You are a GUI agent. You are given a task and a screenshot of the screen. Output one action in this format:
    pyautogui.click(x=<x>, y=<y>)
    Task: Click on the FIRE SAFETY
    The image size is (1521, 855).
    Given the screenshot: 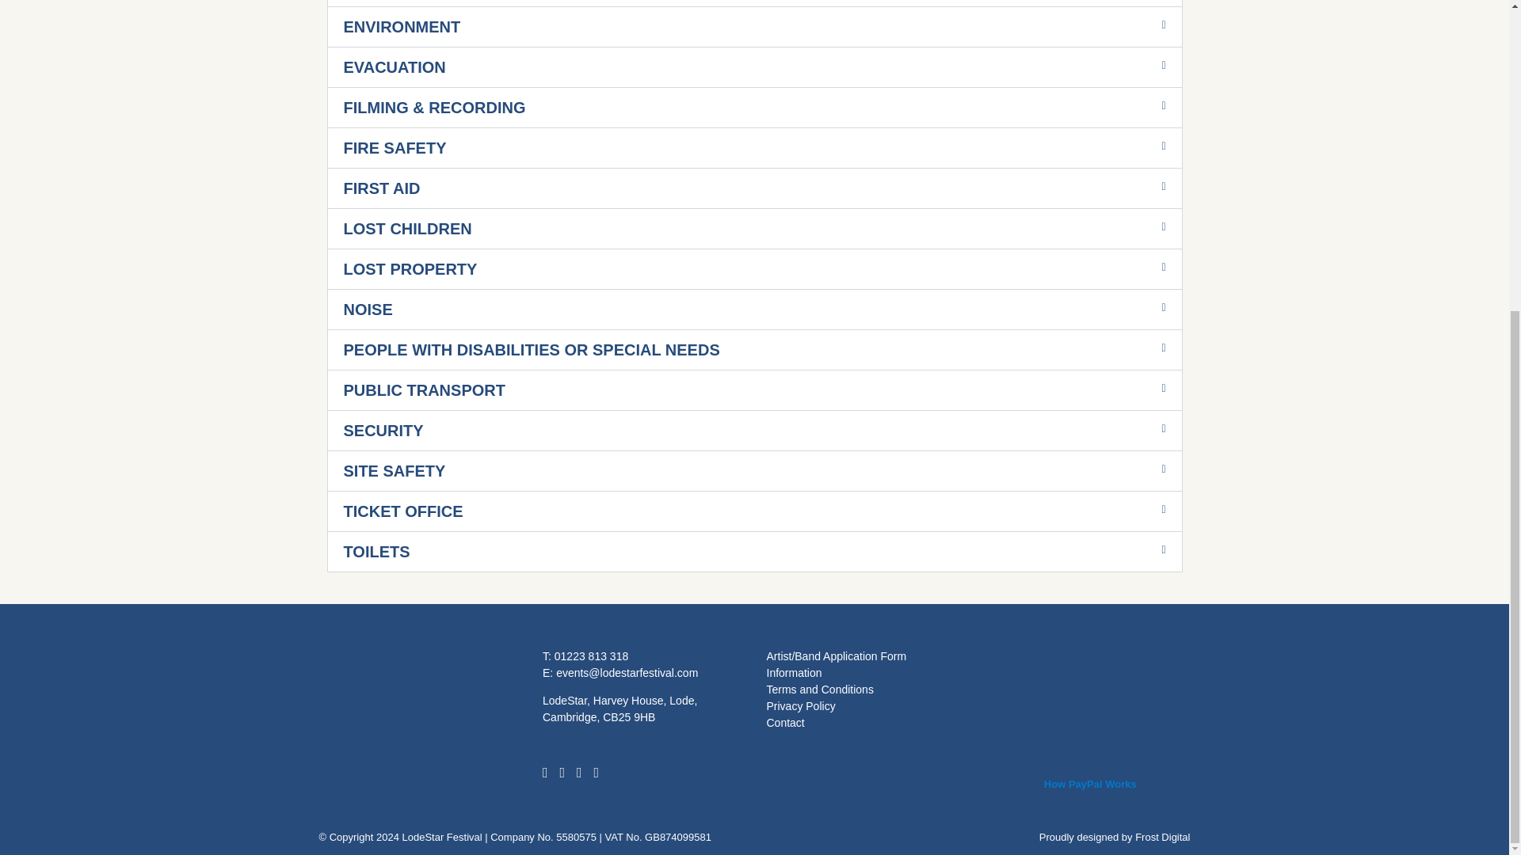 What is the action you would take?
    pyautogui.click(x=395, y=147)
    